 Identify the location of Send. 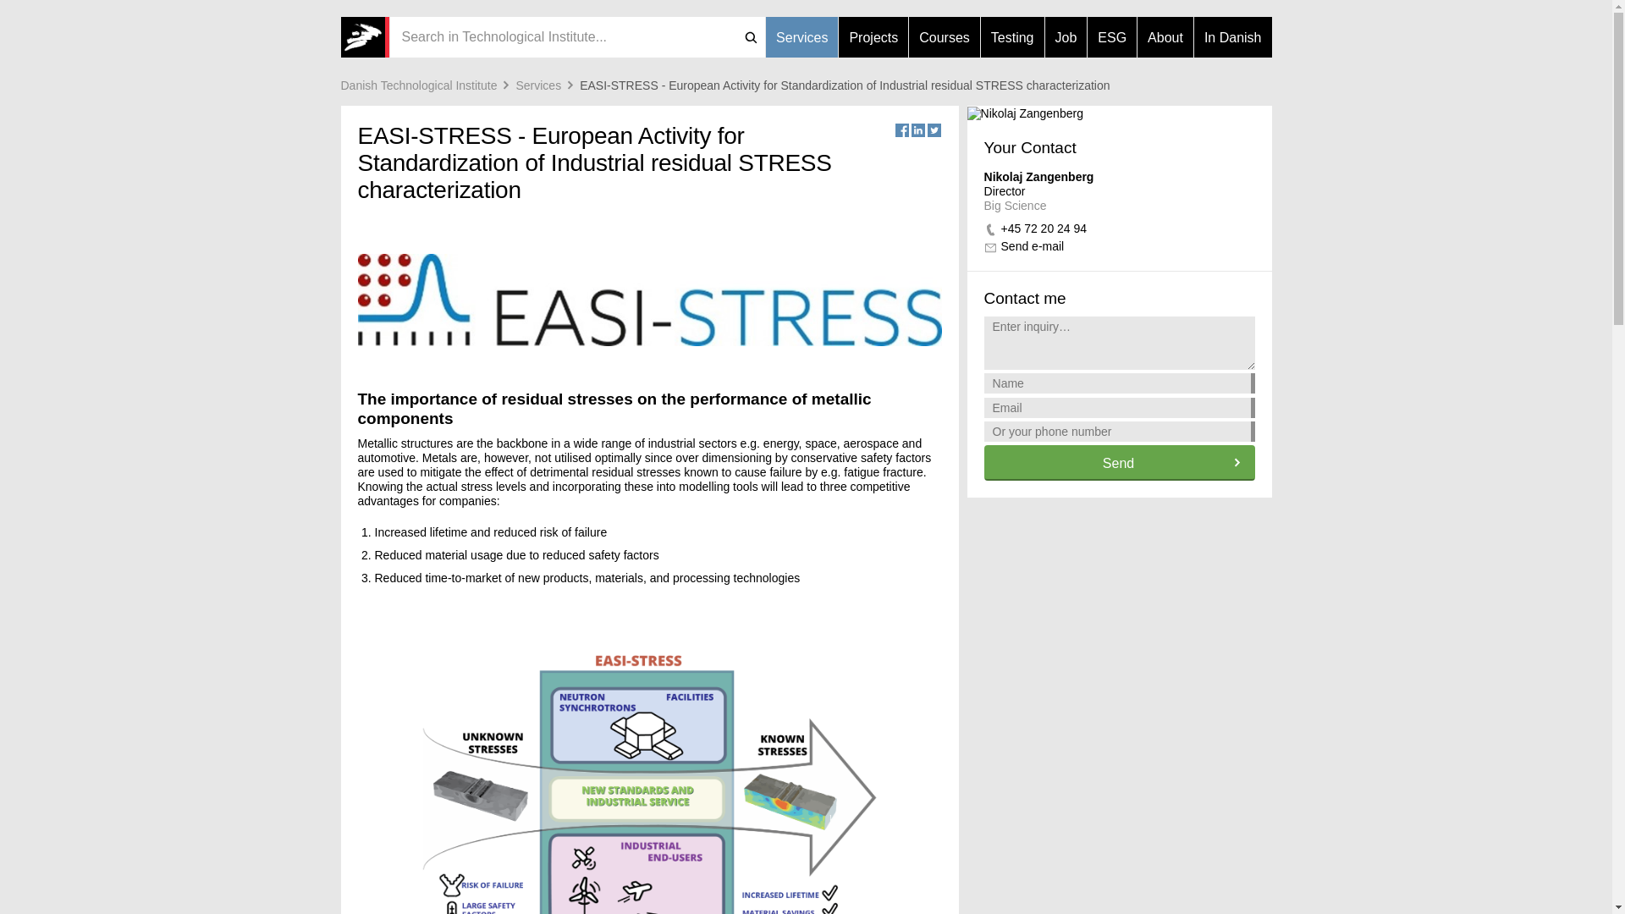
(1119, 462).